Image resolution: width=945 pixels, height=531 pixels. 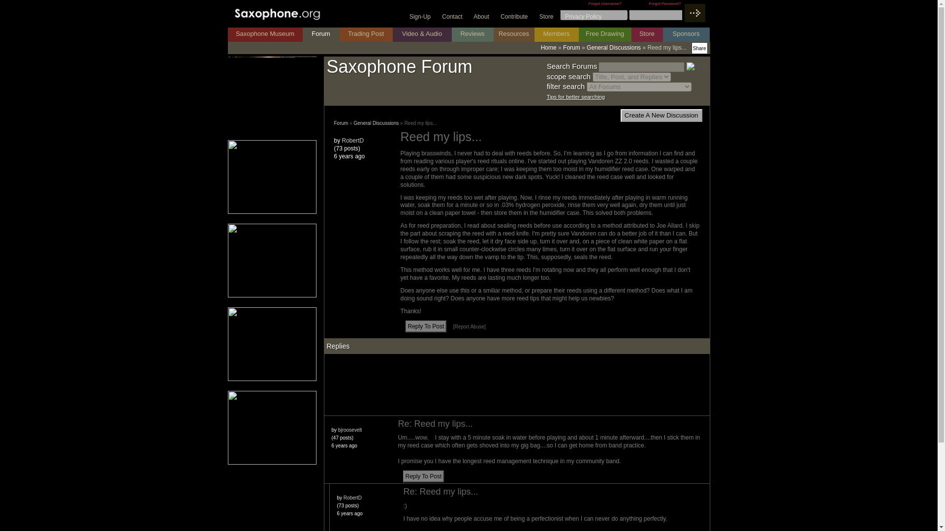 What do you see at coordinates (472, 34) in the screenshot?
I see `Reviews` at bounding box center [472, 34].